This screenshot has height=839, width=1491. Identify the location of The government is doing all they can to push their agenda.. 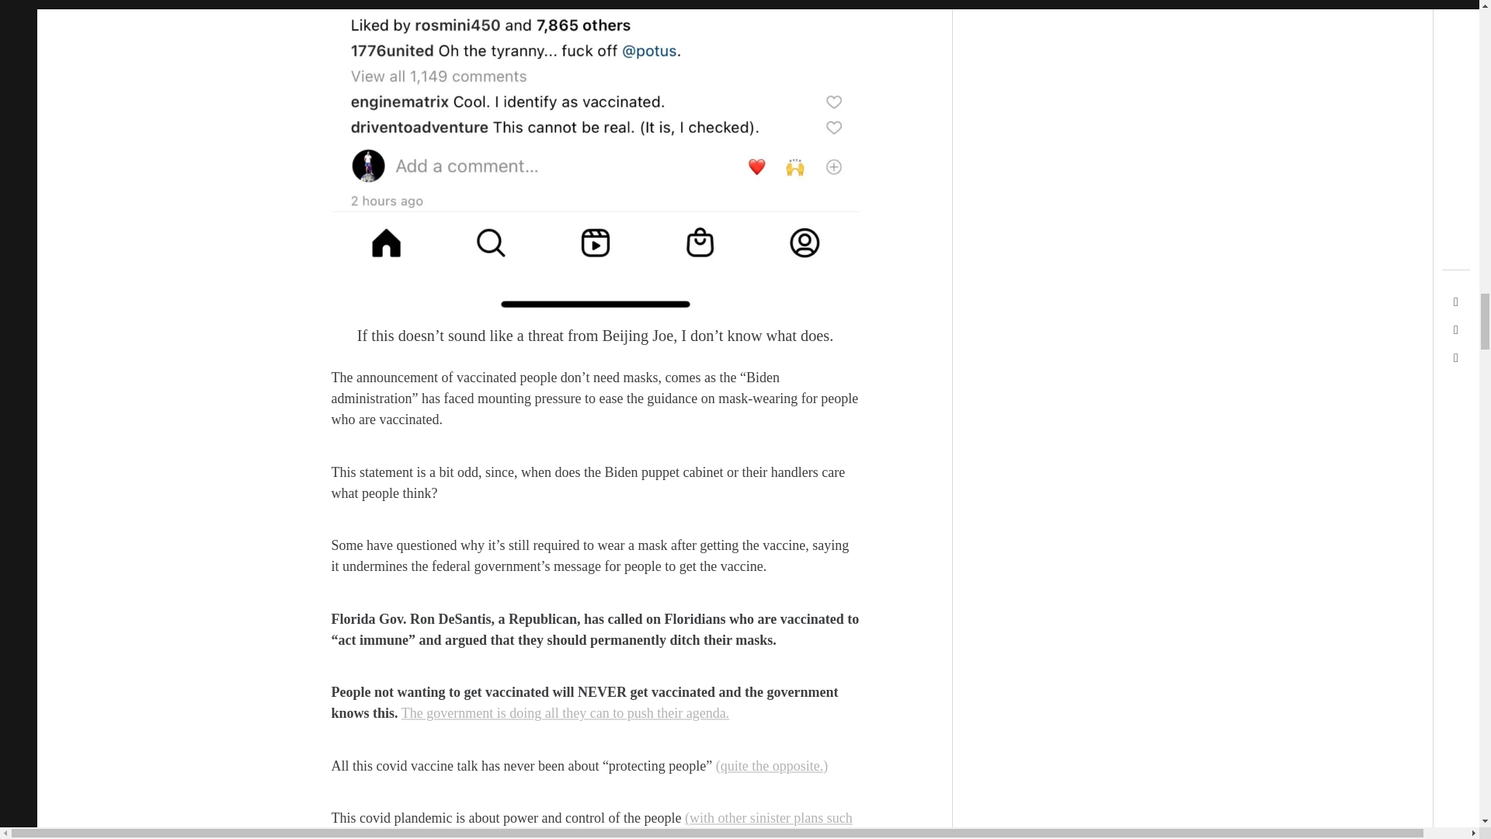
(565, 713).